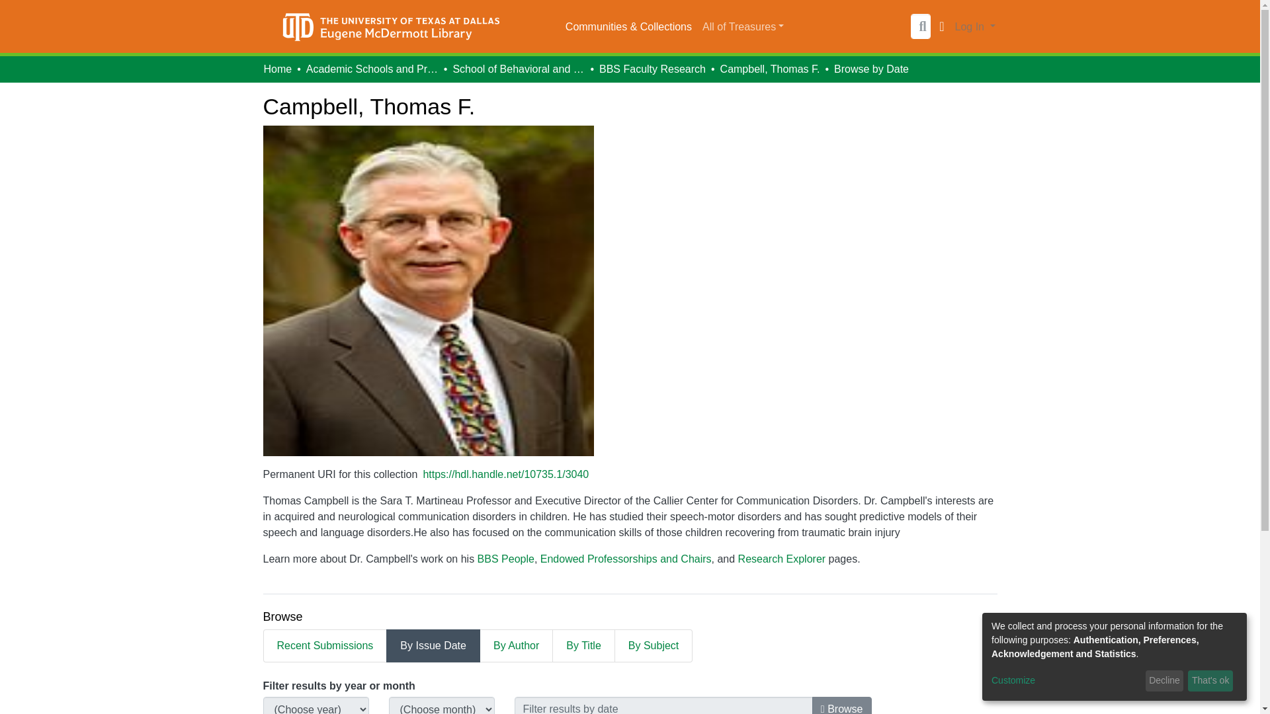  Describe the element at coordinates (654, 645) in the screenshot. I see `By Subject` at that location.